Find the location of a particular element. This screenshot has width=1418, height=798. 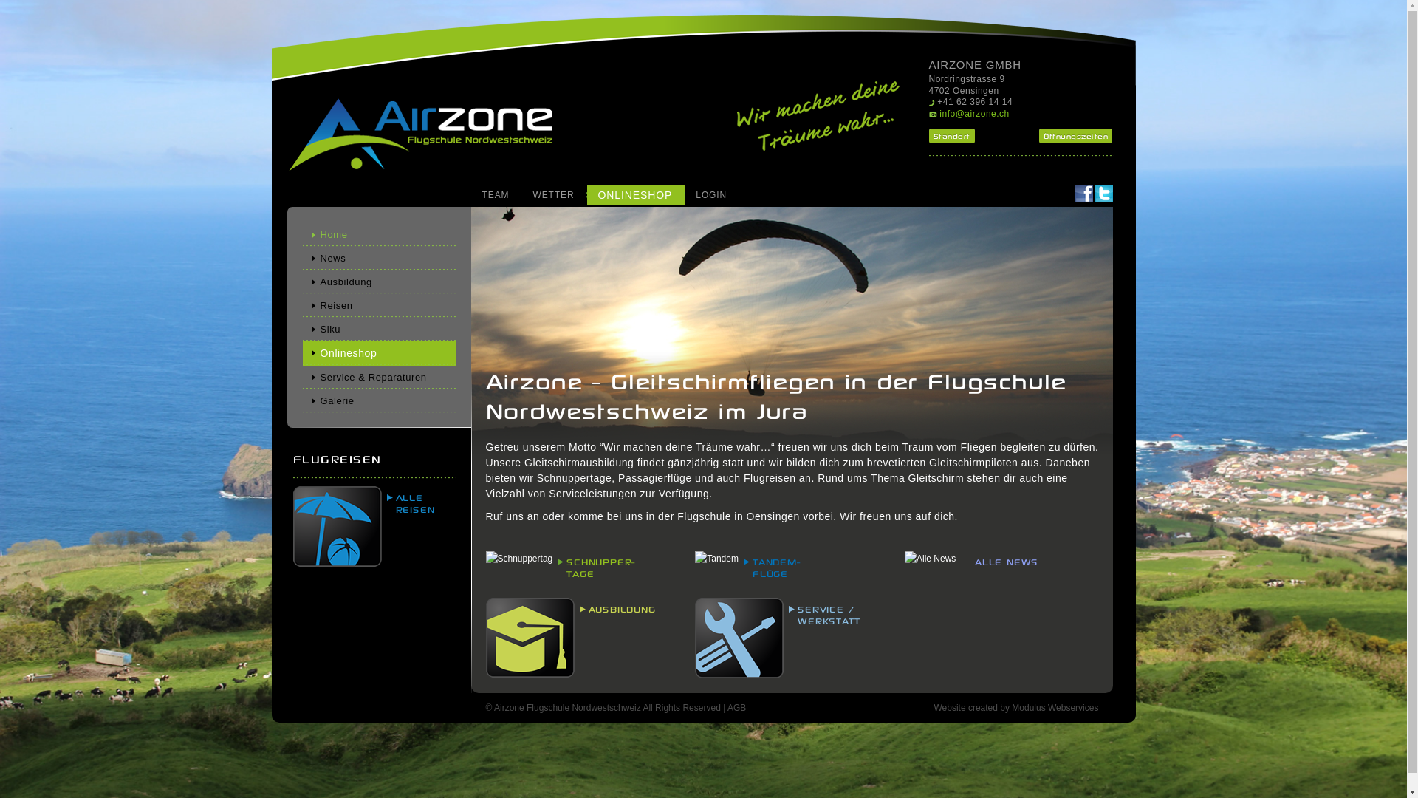

LOGIN is located at coordinates (710, 195).